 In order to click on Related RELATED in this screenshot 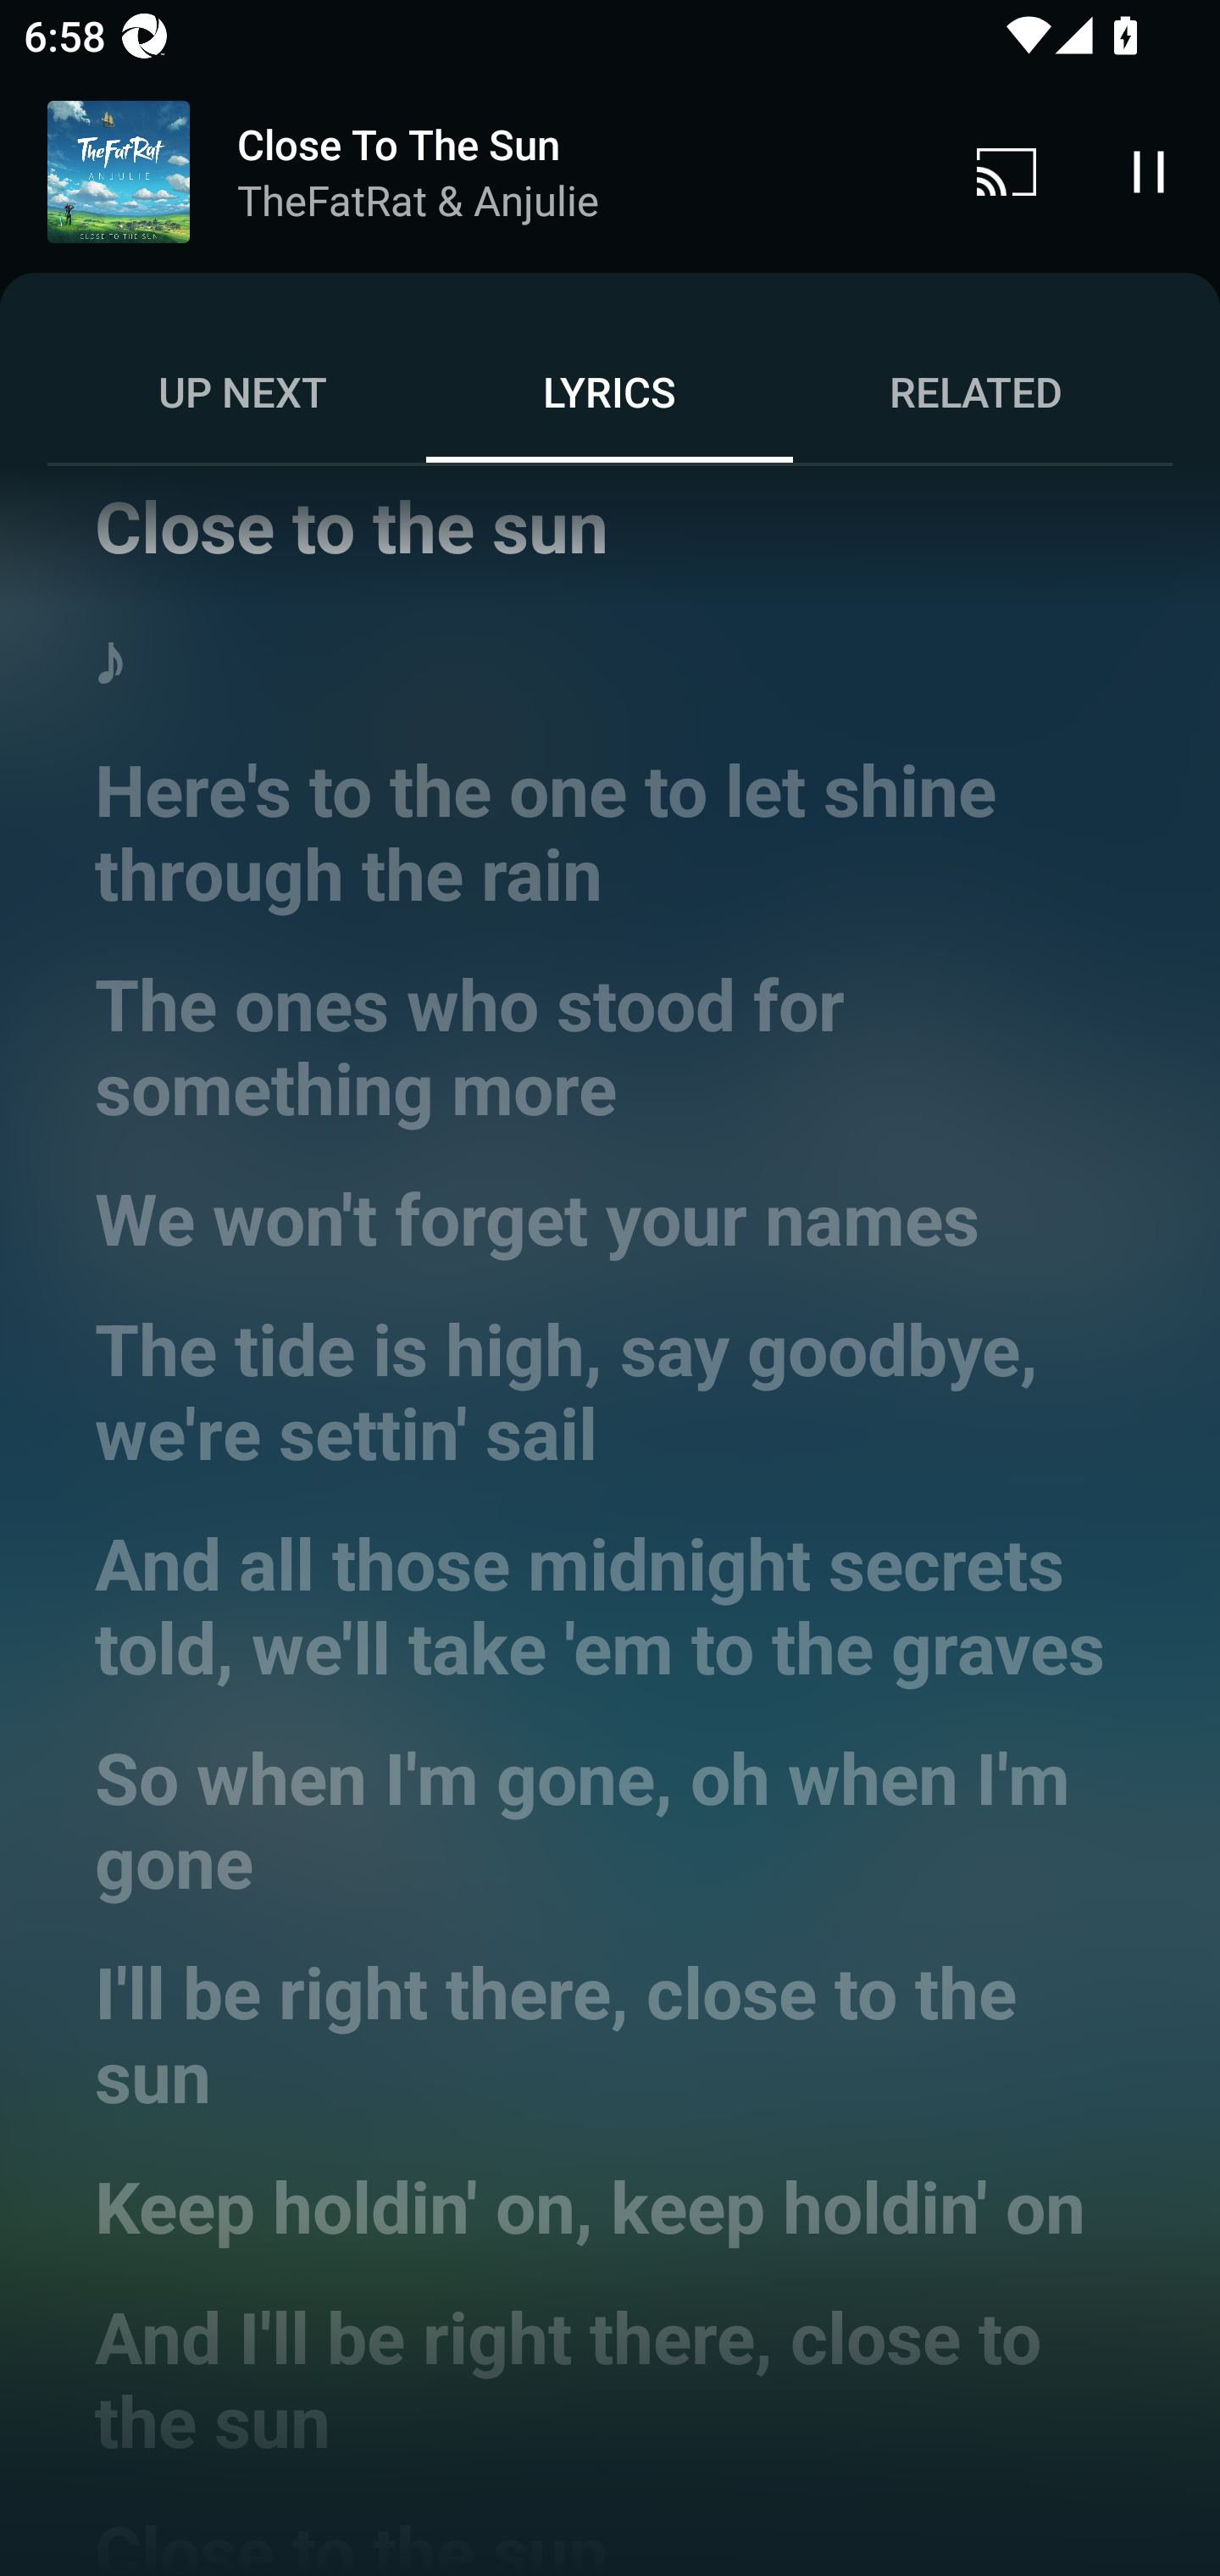, I will do `click(976, 391)`.